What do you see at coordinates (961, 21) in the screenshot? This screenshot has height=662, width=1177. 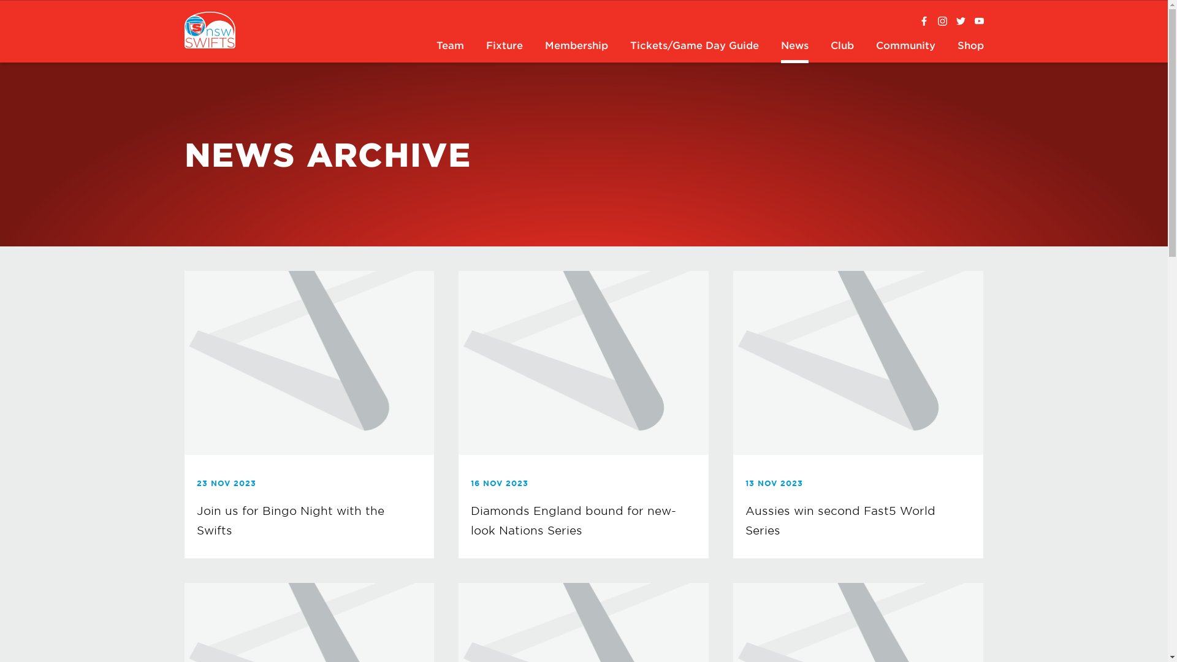 I see `@NSWSwifts` at bounding box center [961, 21].